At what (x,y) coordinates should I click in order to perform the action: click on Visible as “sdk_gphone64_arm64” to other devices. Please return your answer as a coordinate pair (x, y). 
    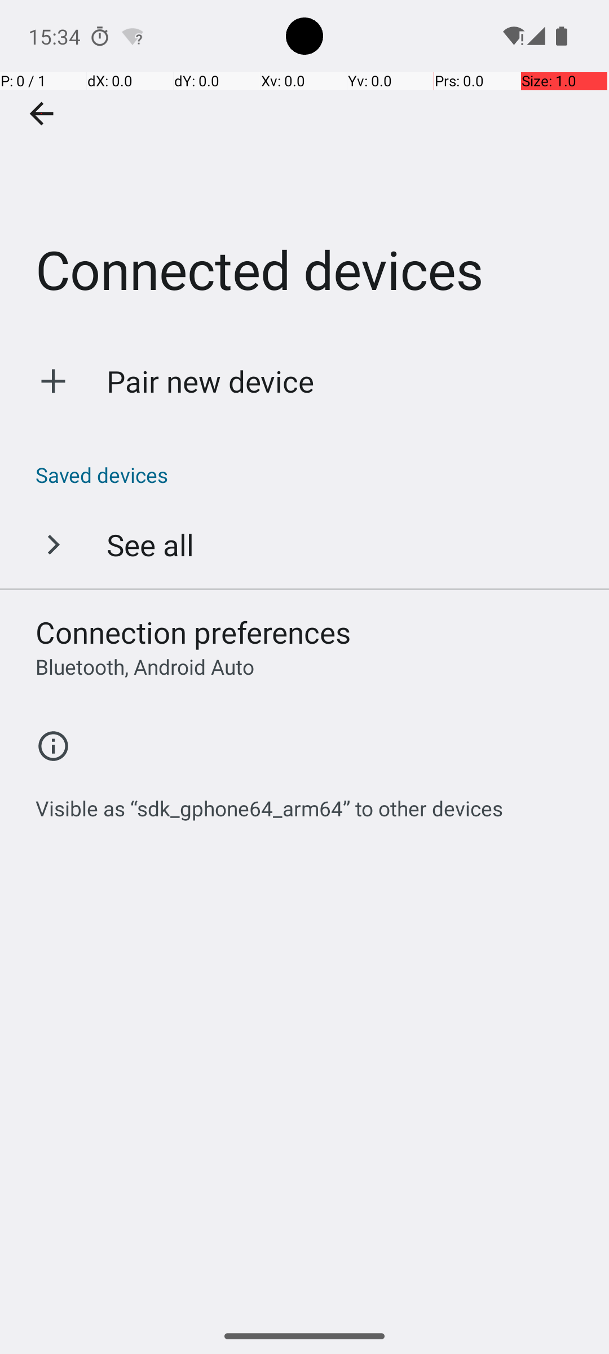
    Looking at the image, I should click on (270, 802).